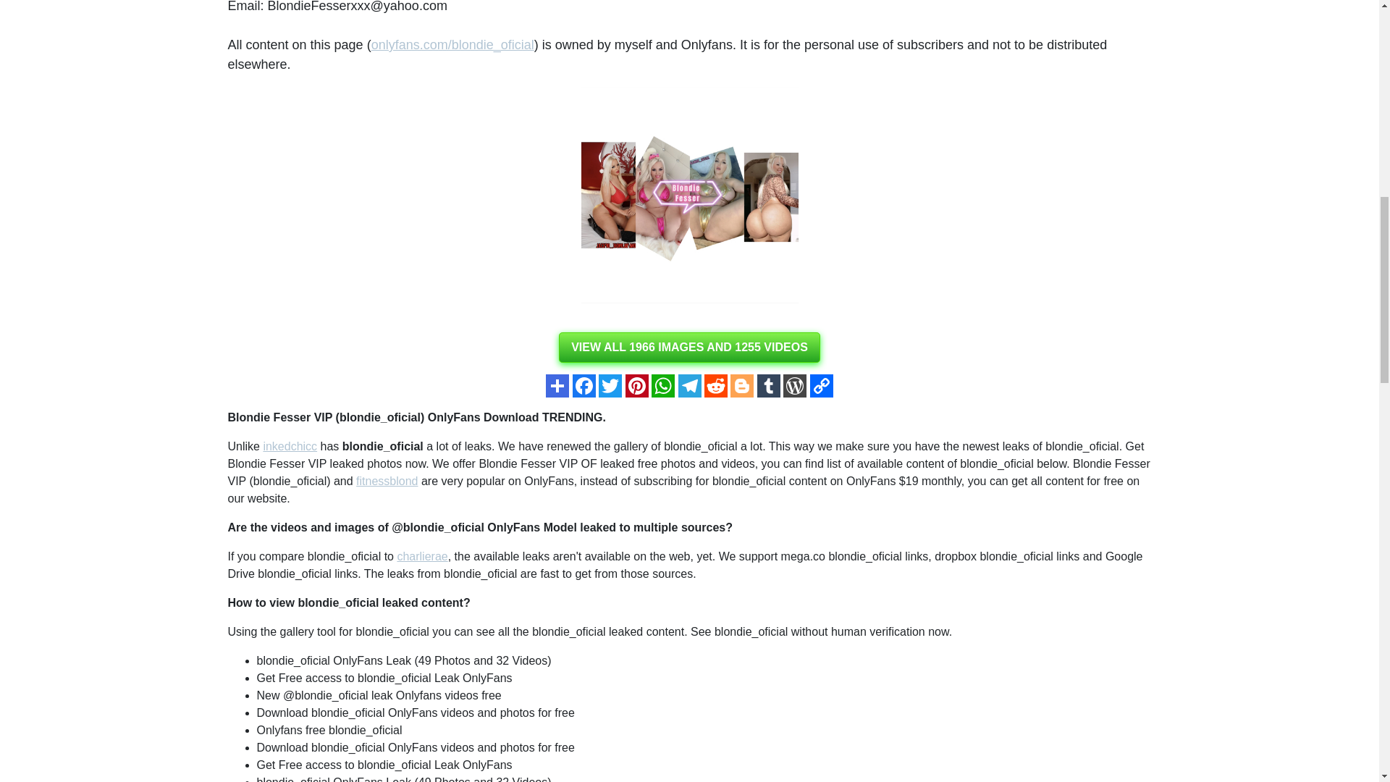 The height and width of the screenshot is (782, 1390). Describe the element at coordinates (689, 348) in the screenshot. I see `VIEW ALL 1966 IMAGES AND 1255 VIDEOS` at that location.